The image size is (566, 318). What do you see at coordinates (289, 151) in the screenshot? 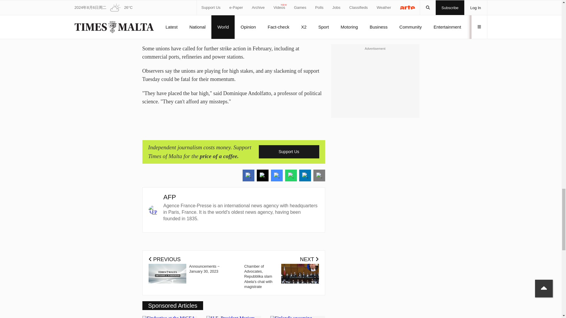
I see `Support Us` at bounding box center [289, 151].